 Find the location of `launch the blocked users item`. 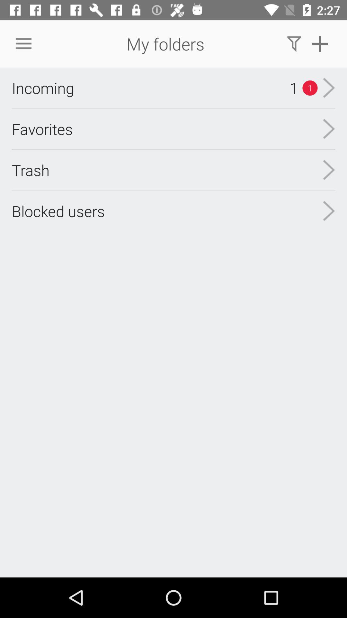

launch the blocked users item is located at coordinates (58, 211).